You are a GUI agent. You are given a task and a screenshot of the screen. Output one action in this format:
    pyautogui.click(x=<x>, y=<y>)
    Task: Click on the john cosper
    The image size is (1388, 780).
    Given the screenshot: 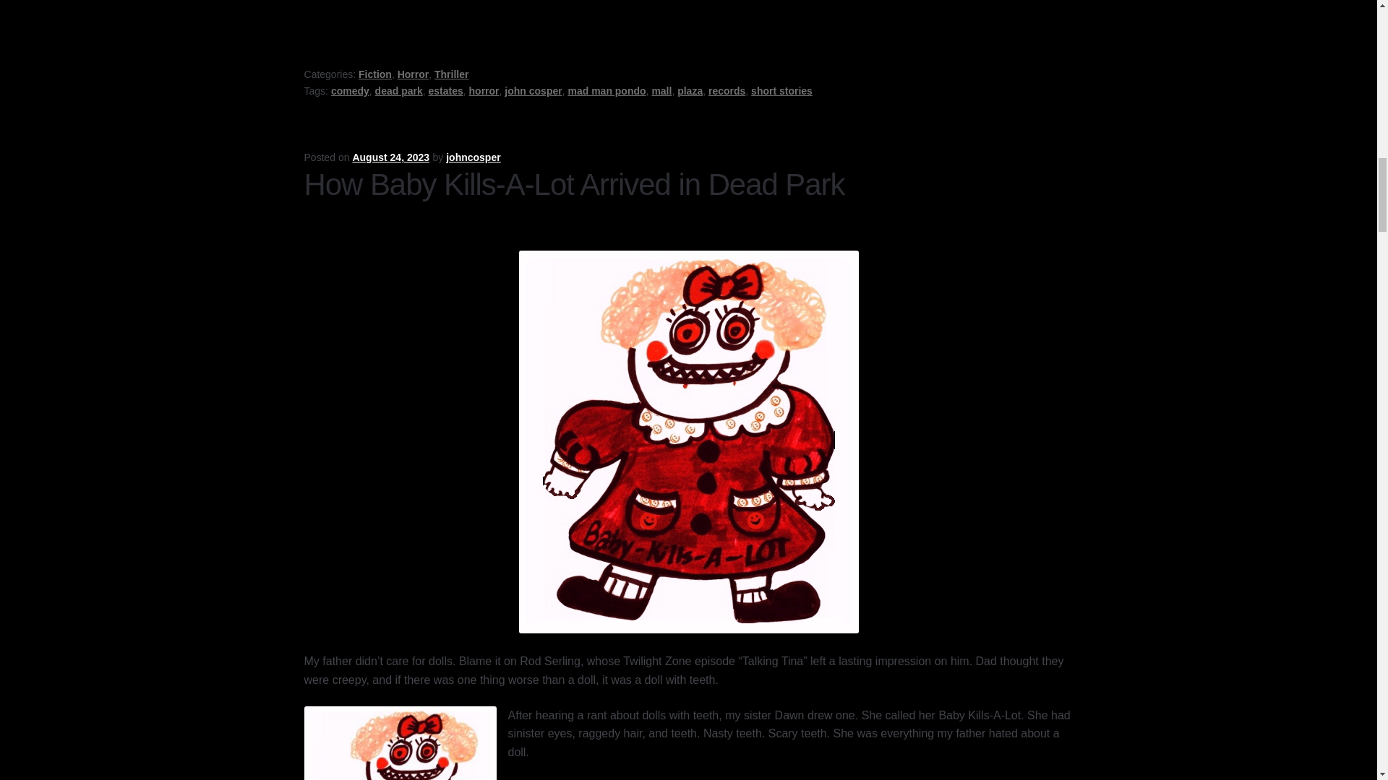 What is the action you would take?
    pyautogui.click(x=534, y=90)
    